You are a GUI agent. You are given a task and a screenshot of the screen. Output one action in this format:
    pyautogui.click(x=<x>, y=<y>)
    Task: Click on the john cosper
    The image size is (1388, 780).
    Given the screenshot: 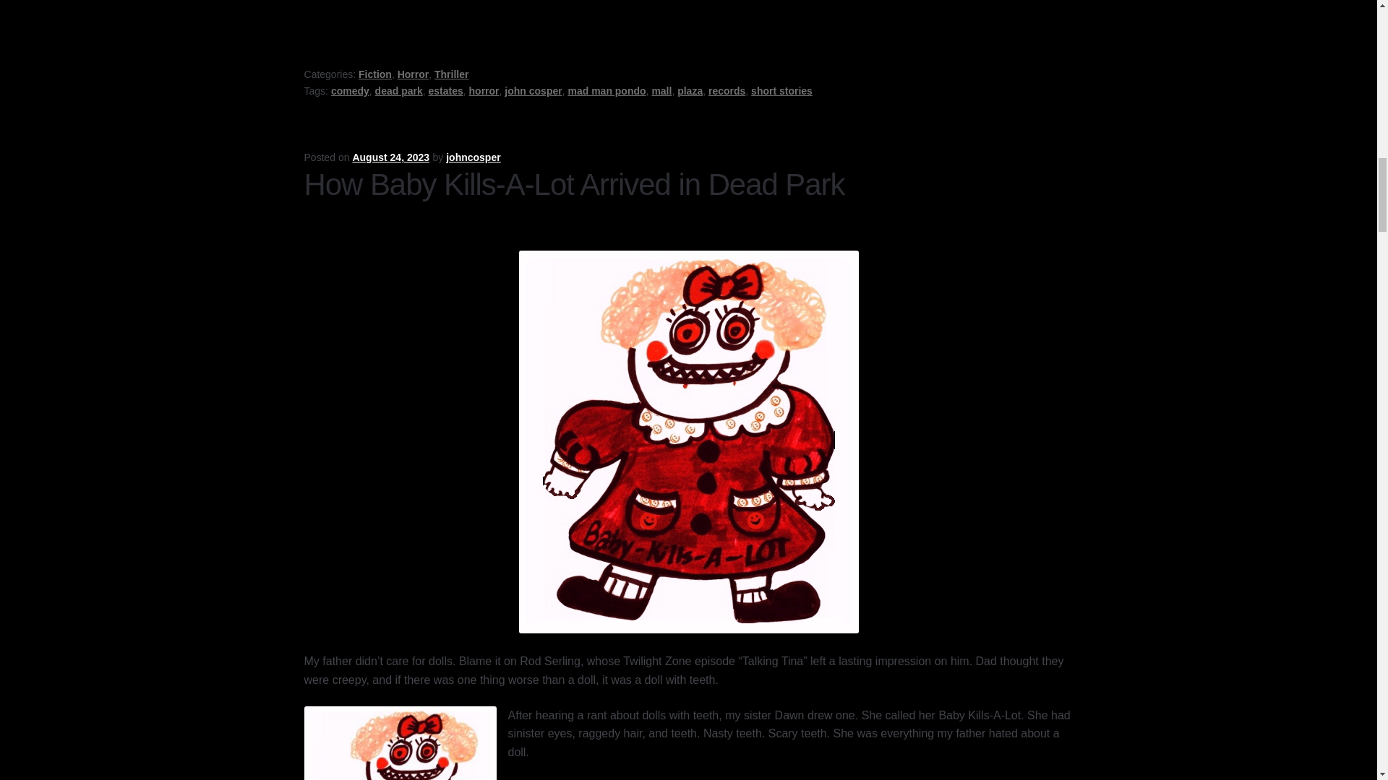 What is the action you would take?
    pyautogui.click(x=534, y=90)
    